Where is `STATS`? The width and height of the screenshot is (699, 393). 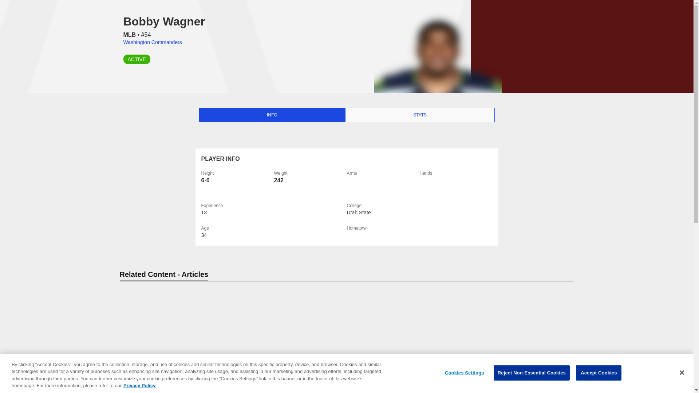
STATS is located at coordinates (419, 115).